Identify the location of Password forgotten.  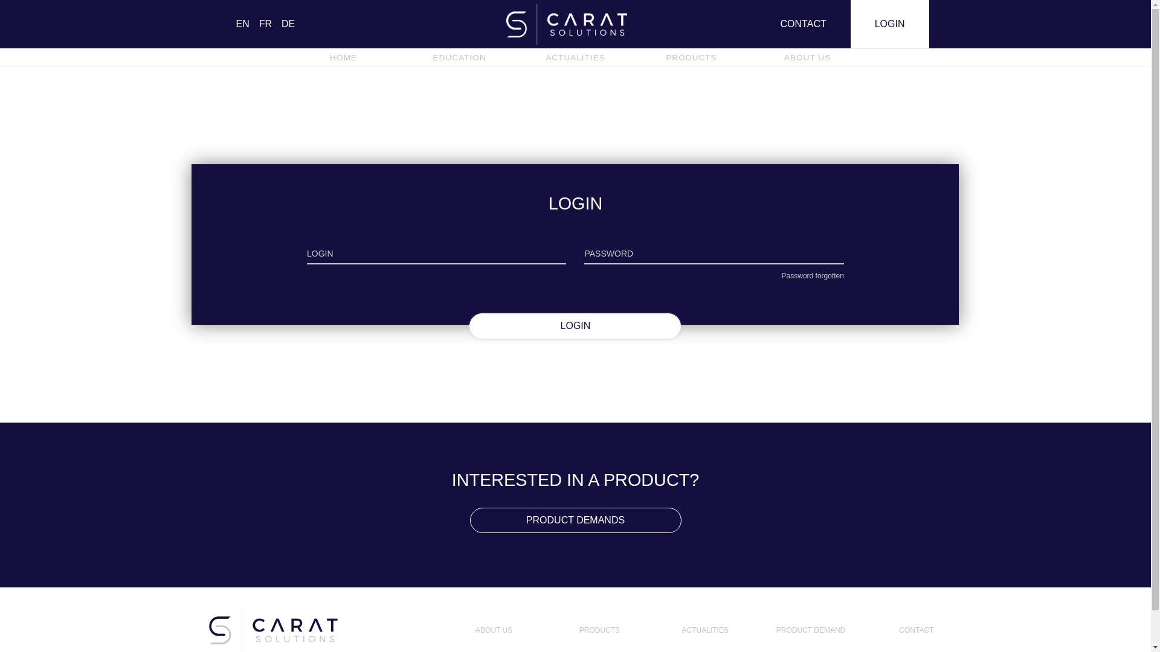
(813, 276).